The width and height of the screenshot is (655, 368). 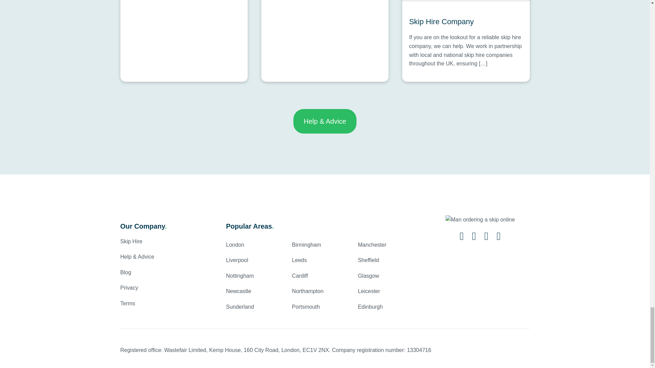 What do you see at coordinates (300, 260) in the screenshot?
I see `Leeds` at bounding box center [300, 260].